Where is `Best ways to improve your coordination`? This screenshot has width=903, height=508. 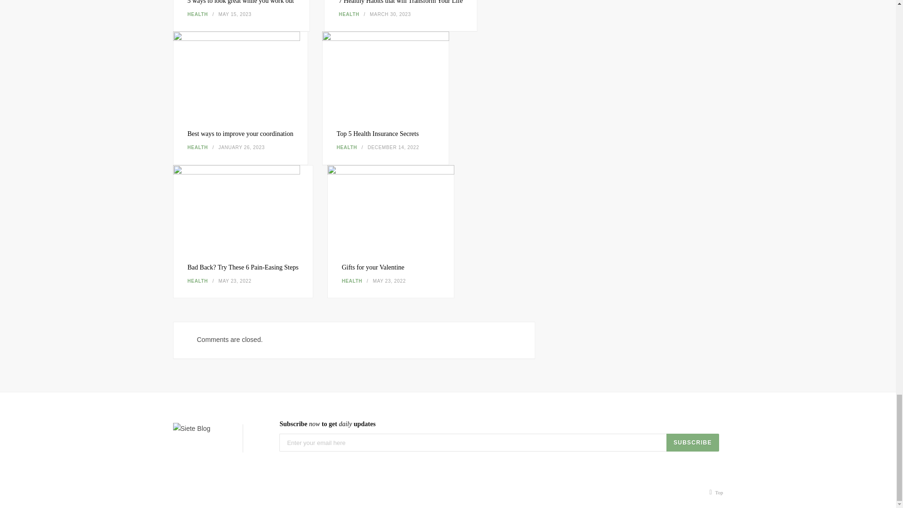
Best ways to improve your coordination is located at coordinates (240, 134).